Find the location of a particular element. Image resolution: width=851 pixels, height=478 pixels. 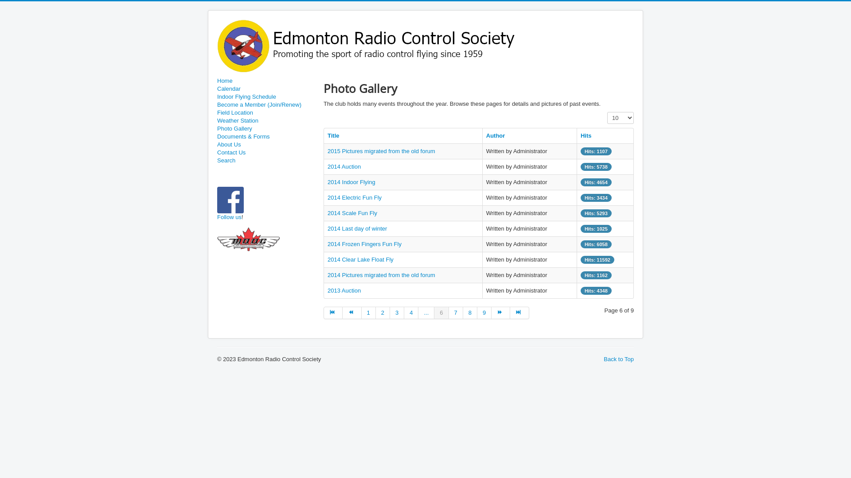

1 is located at coordinates (369, 313).